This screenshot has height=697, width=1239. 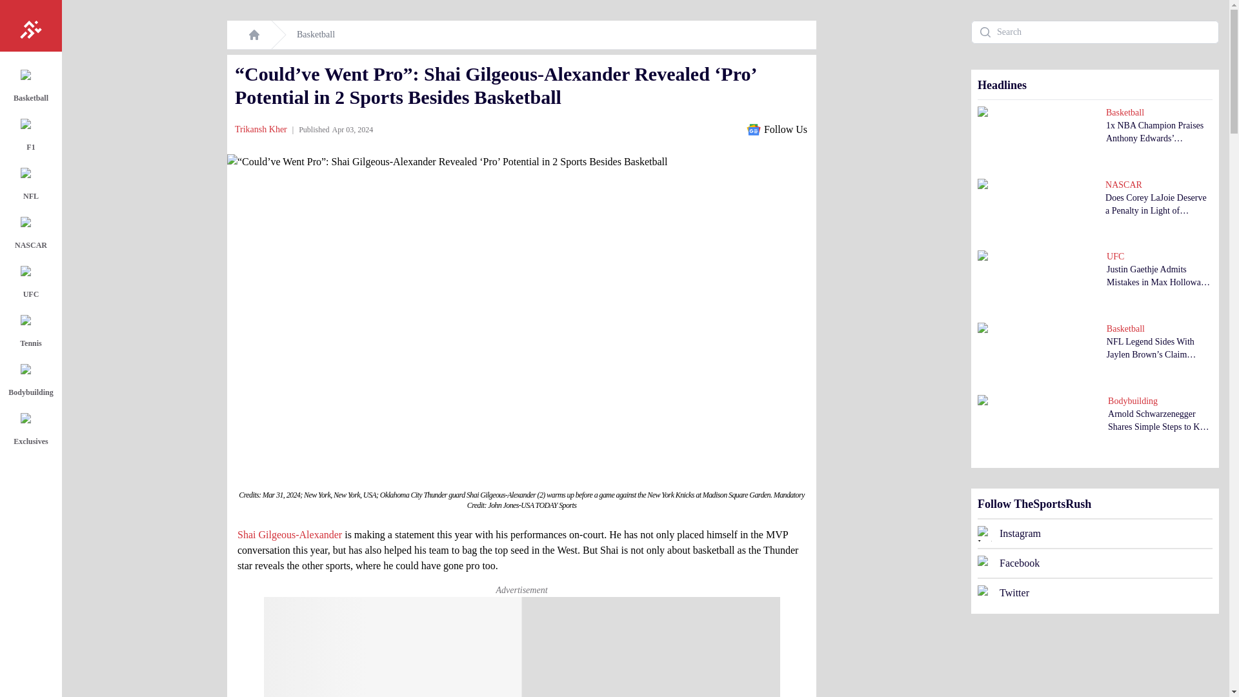 I want to click on F1, so click(x=34, y=137).